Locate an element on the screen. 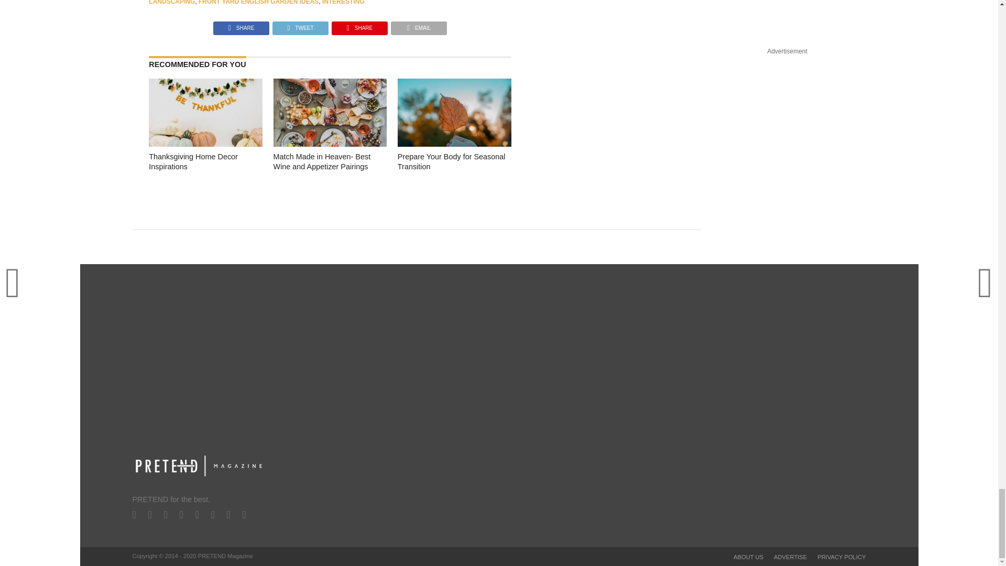 This screenshot has height=566, width=1006. SHARE is located at coordinates (241, 25).